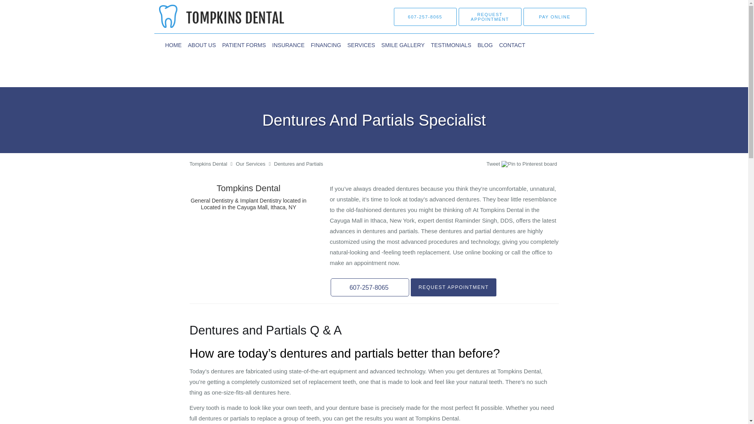 The image size is (754, 424). Describe the element at coordinates (490, 16) in the screenshot. I see `REQUEST APPOINTMENT` at that location.